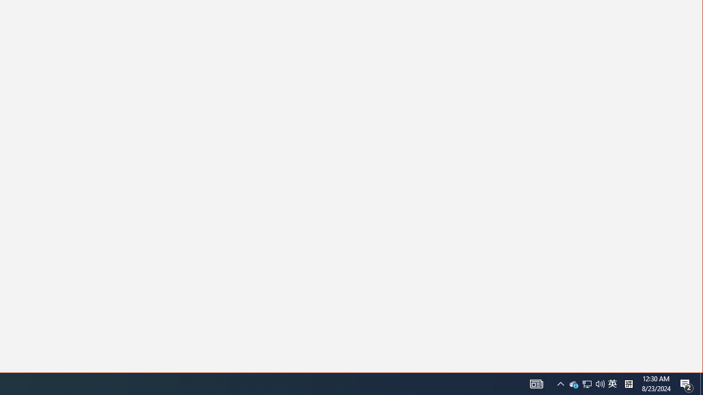 Image resolution: width=703 pixels, height=395 pixels. Describe the element at coordinates (587, 384) in the screenshot. I see `User Promoted Notification Area` at that location.